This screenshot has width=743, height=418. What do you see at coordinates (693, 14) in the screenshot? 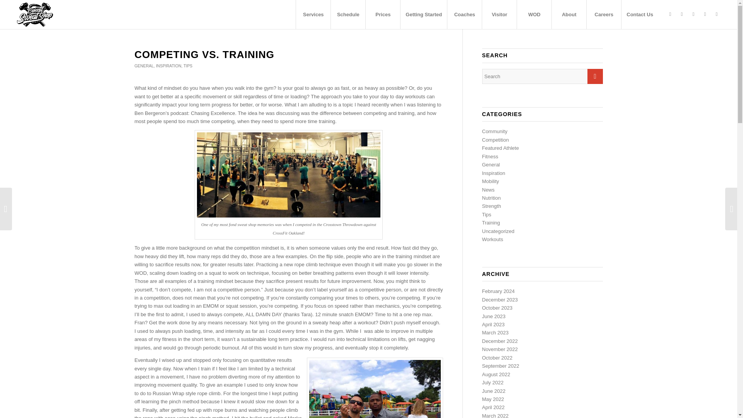
I see `Instagram` at bounding box center [693, 14].